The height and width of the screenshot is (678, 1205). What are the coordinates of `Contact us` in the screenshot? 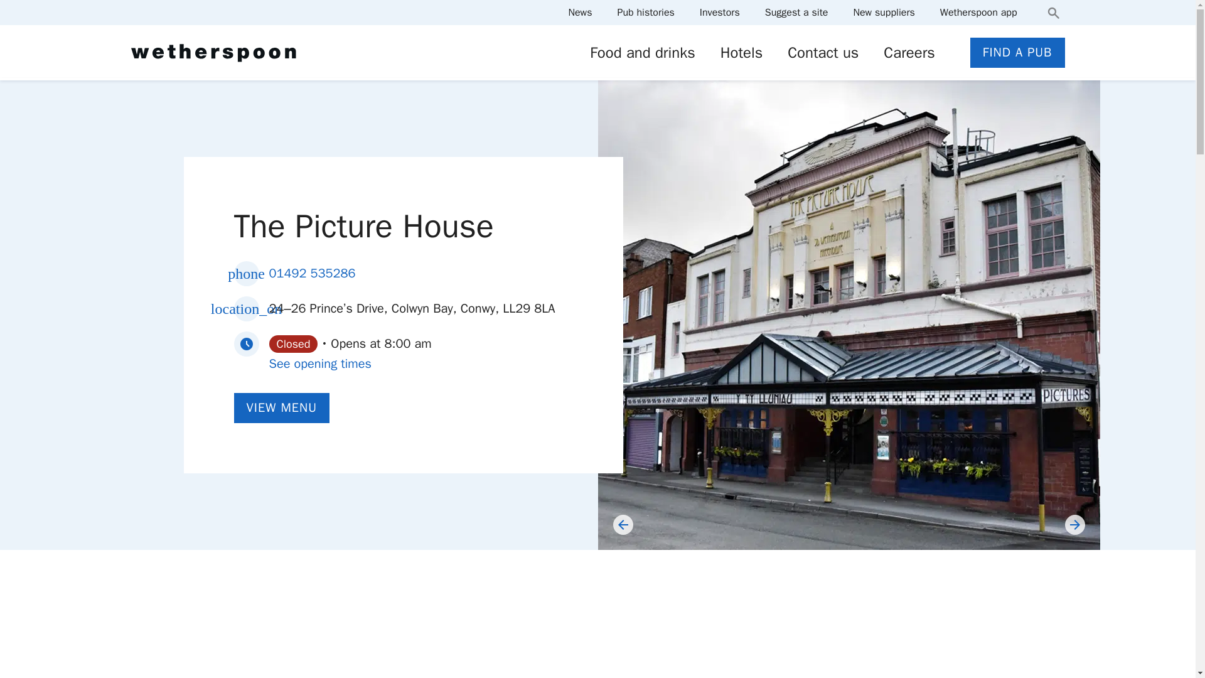 It's located at (823, 53).